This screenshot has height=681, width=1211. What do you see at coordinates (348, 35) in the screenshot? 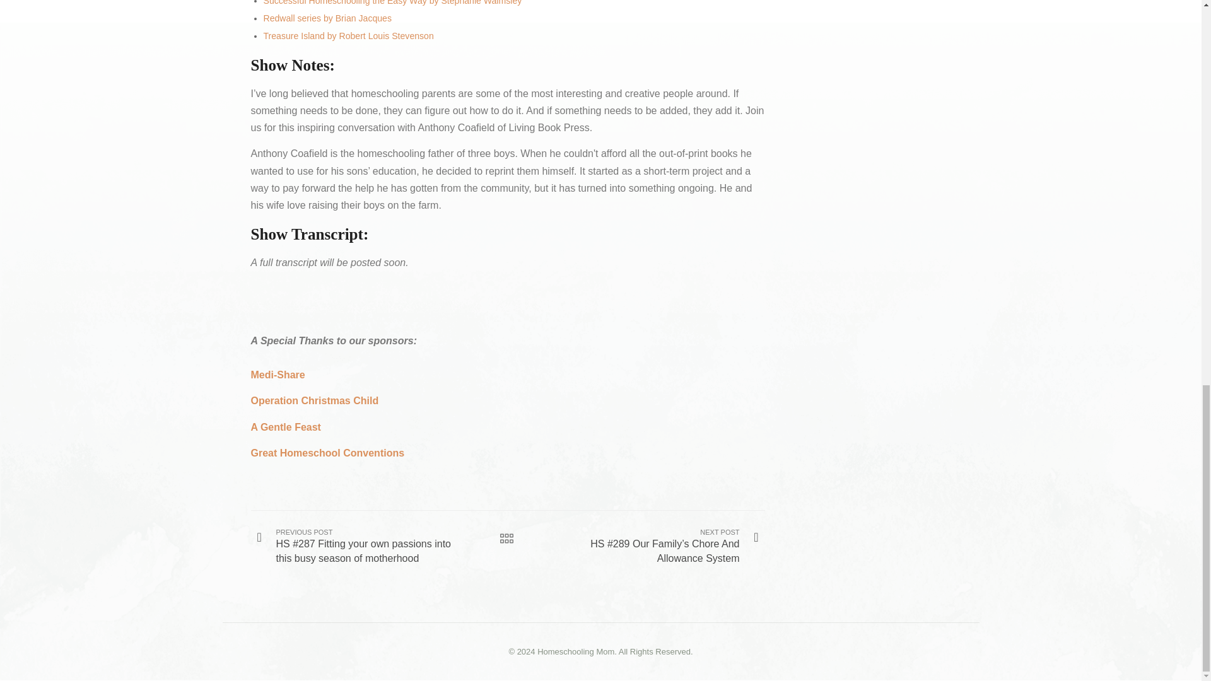
I see `Treasure Island by Robert Louis Stevenson` at bounding box center [348, 35].